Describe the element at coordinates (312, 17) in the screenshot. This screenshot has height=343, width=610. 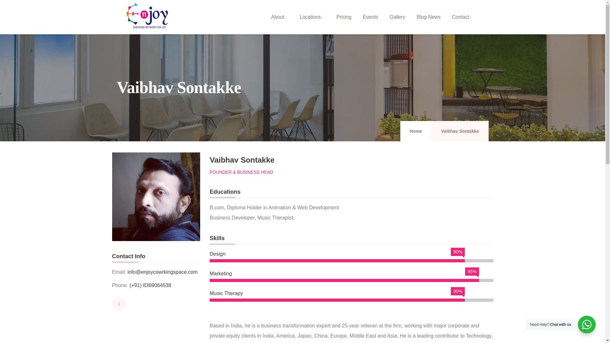
I see `Locations` at that location.